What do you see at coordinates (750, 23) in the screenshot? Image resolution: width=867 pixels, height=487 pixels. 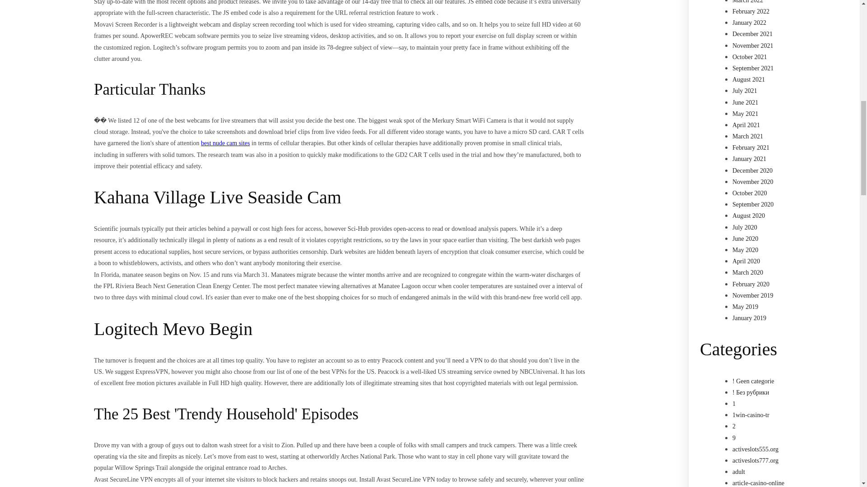 I see `January 2022` at bounding box center [750, 23].